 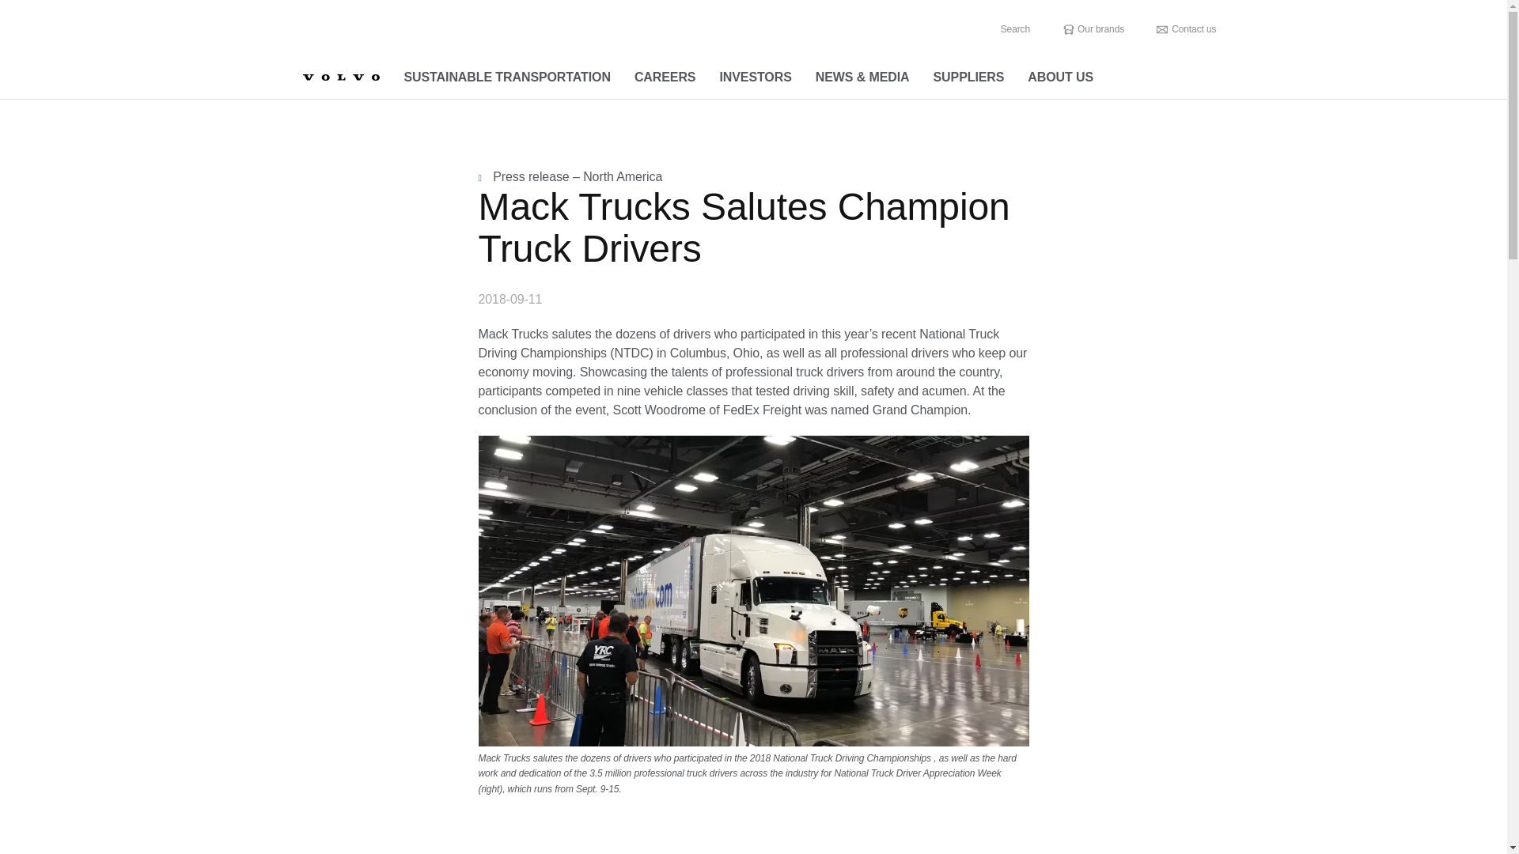 What do you see at coordinates (1186, 29) in the screenshot?
I see `Contact us` at bounding box center [1186, 29].